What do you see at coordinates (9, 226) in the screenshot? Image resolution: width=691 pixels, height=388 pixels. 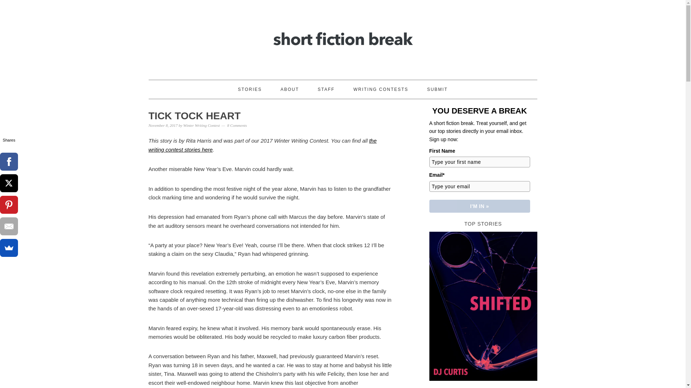 I see `Email` at bounding box center [9, 226].